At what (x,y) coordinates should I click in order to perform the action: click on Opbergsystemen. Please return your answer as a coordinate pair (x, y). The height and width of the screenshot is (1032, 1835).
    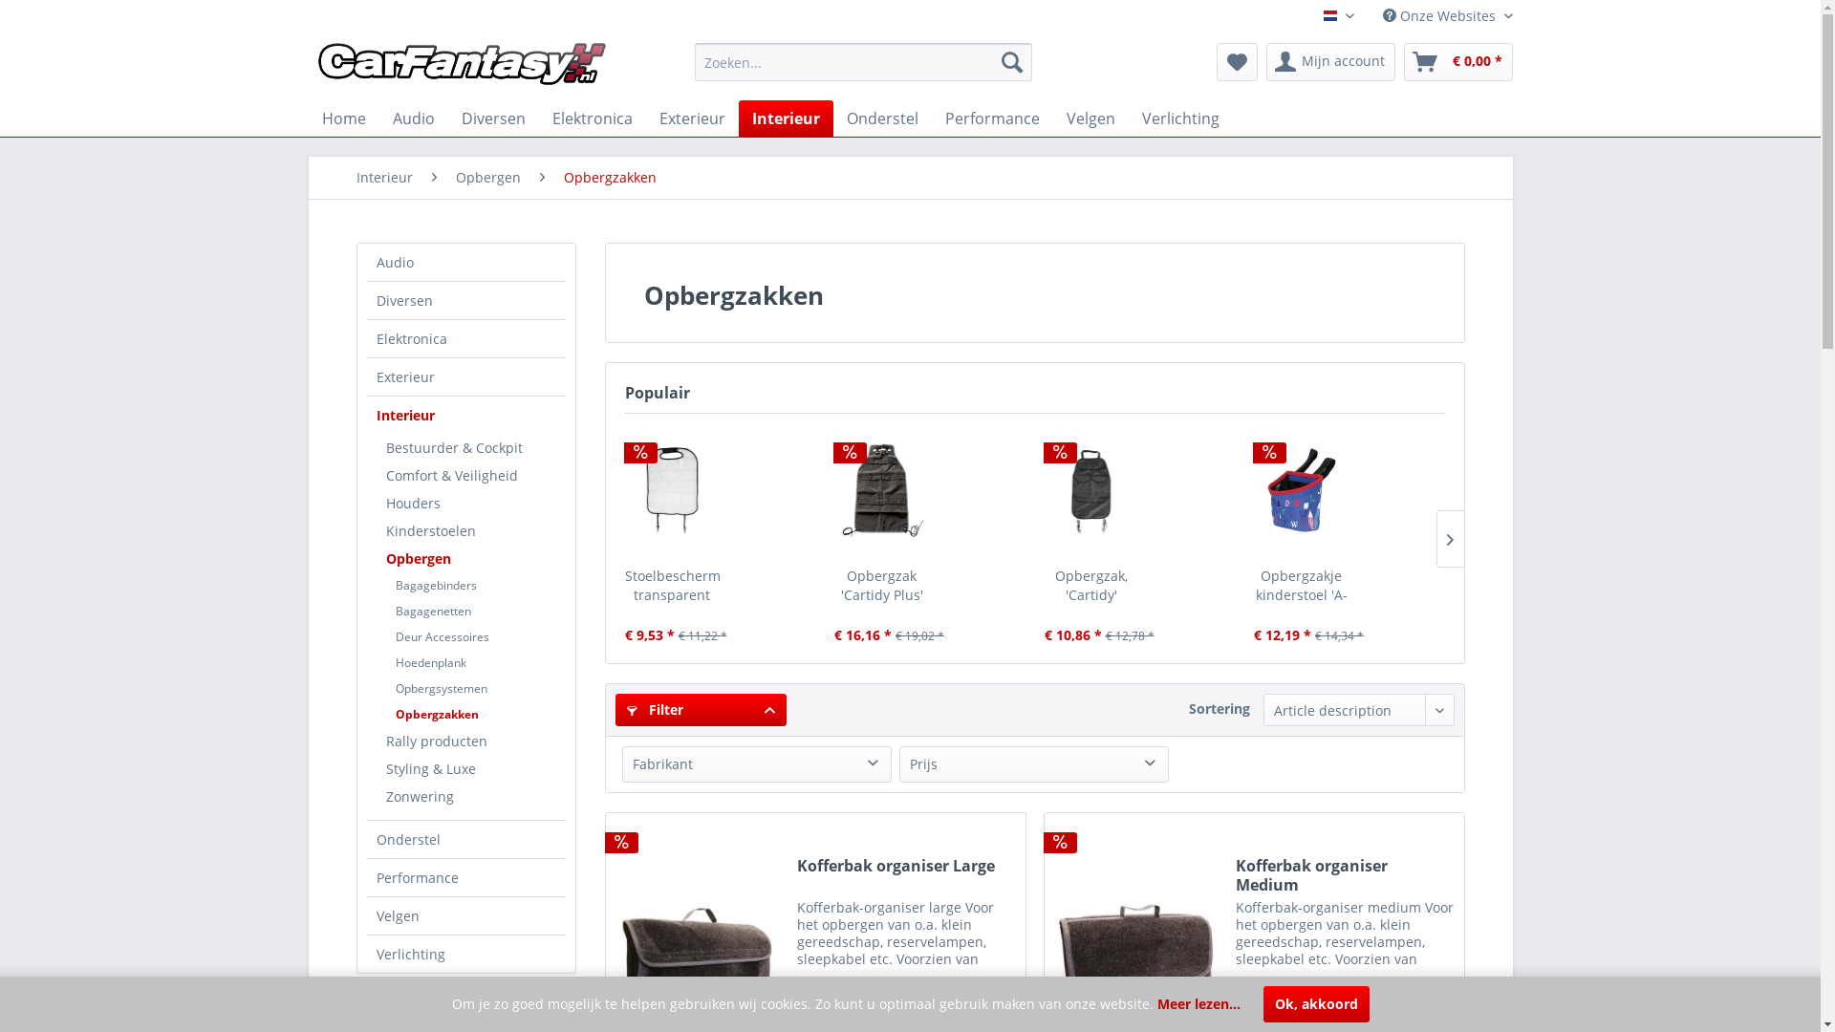
    Looking at the image, I should click on (476, 688).